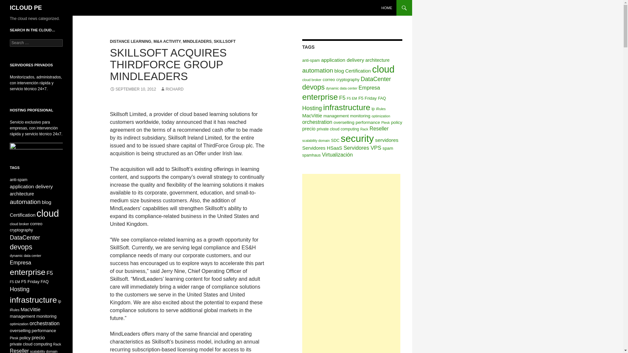 The height and width of the screenshot is (353, 628). Describe the element at coordinates (369, 88) in the screenshot. I see `Empresa` at that location.